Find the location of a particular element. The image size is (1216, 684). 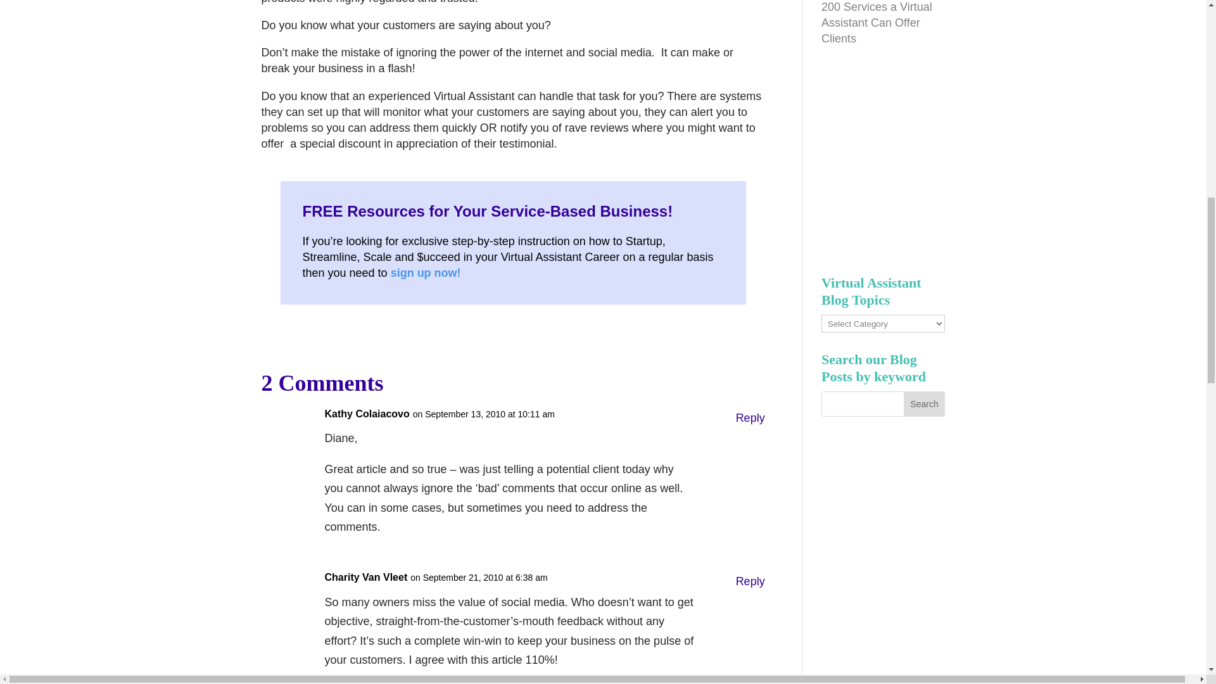

Search is located at coordinates (925, 403).